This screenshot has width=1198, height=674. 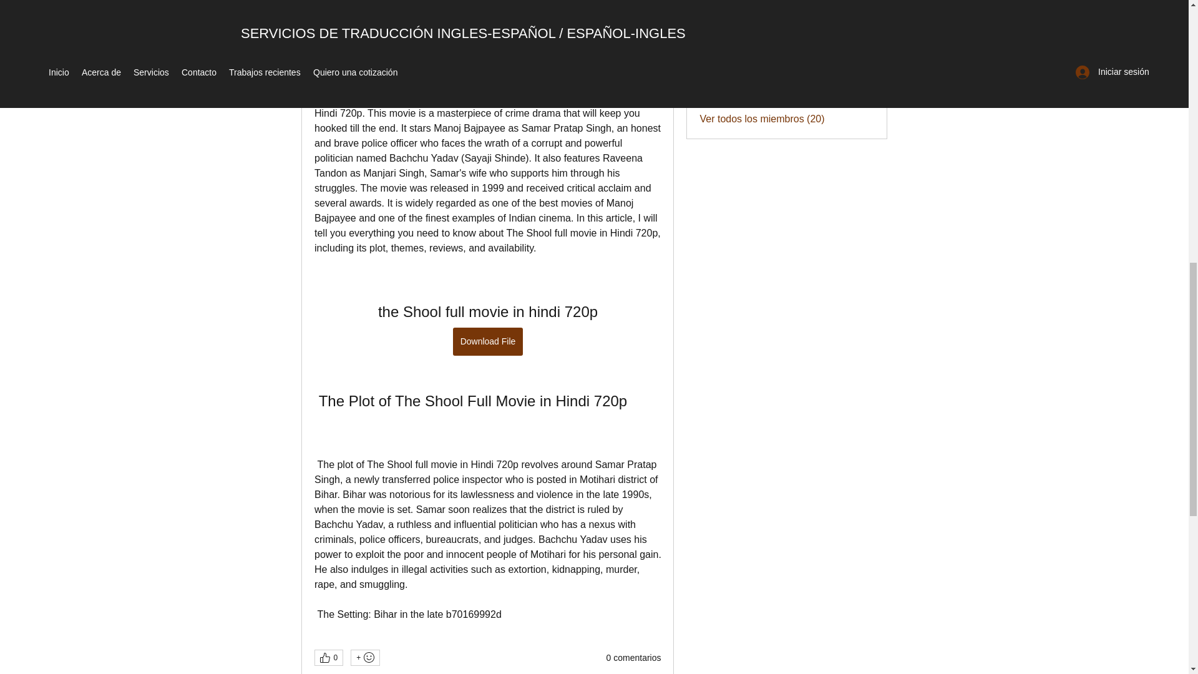 I want to click on alejo-c25, so click(x=711, y=4).